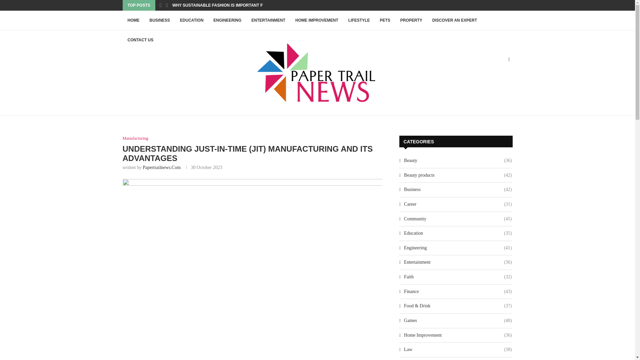  I want to click on EDUCATION, so click(191, 20).